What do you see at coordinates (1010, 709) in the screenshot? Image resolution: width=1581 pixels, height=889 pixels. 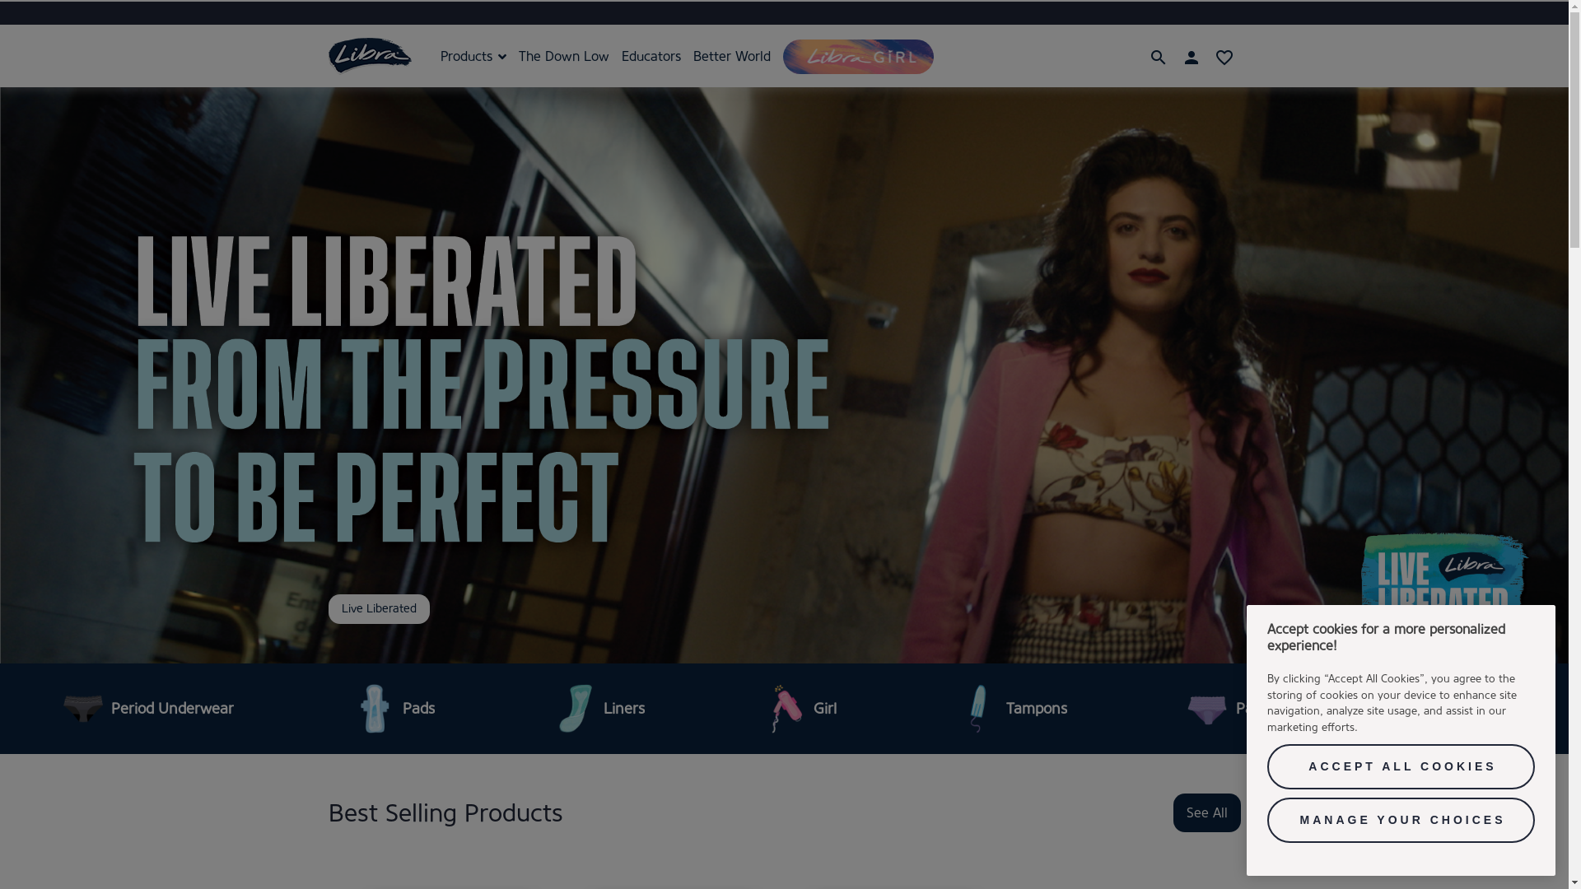 I see `Tampons` at bounding box center [1010, 709].